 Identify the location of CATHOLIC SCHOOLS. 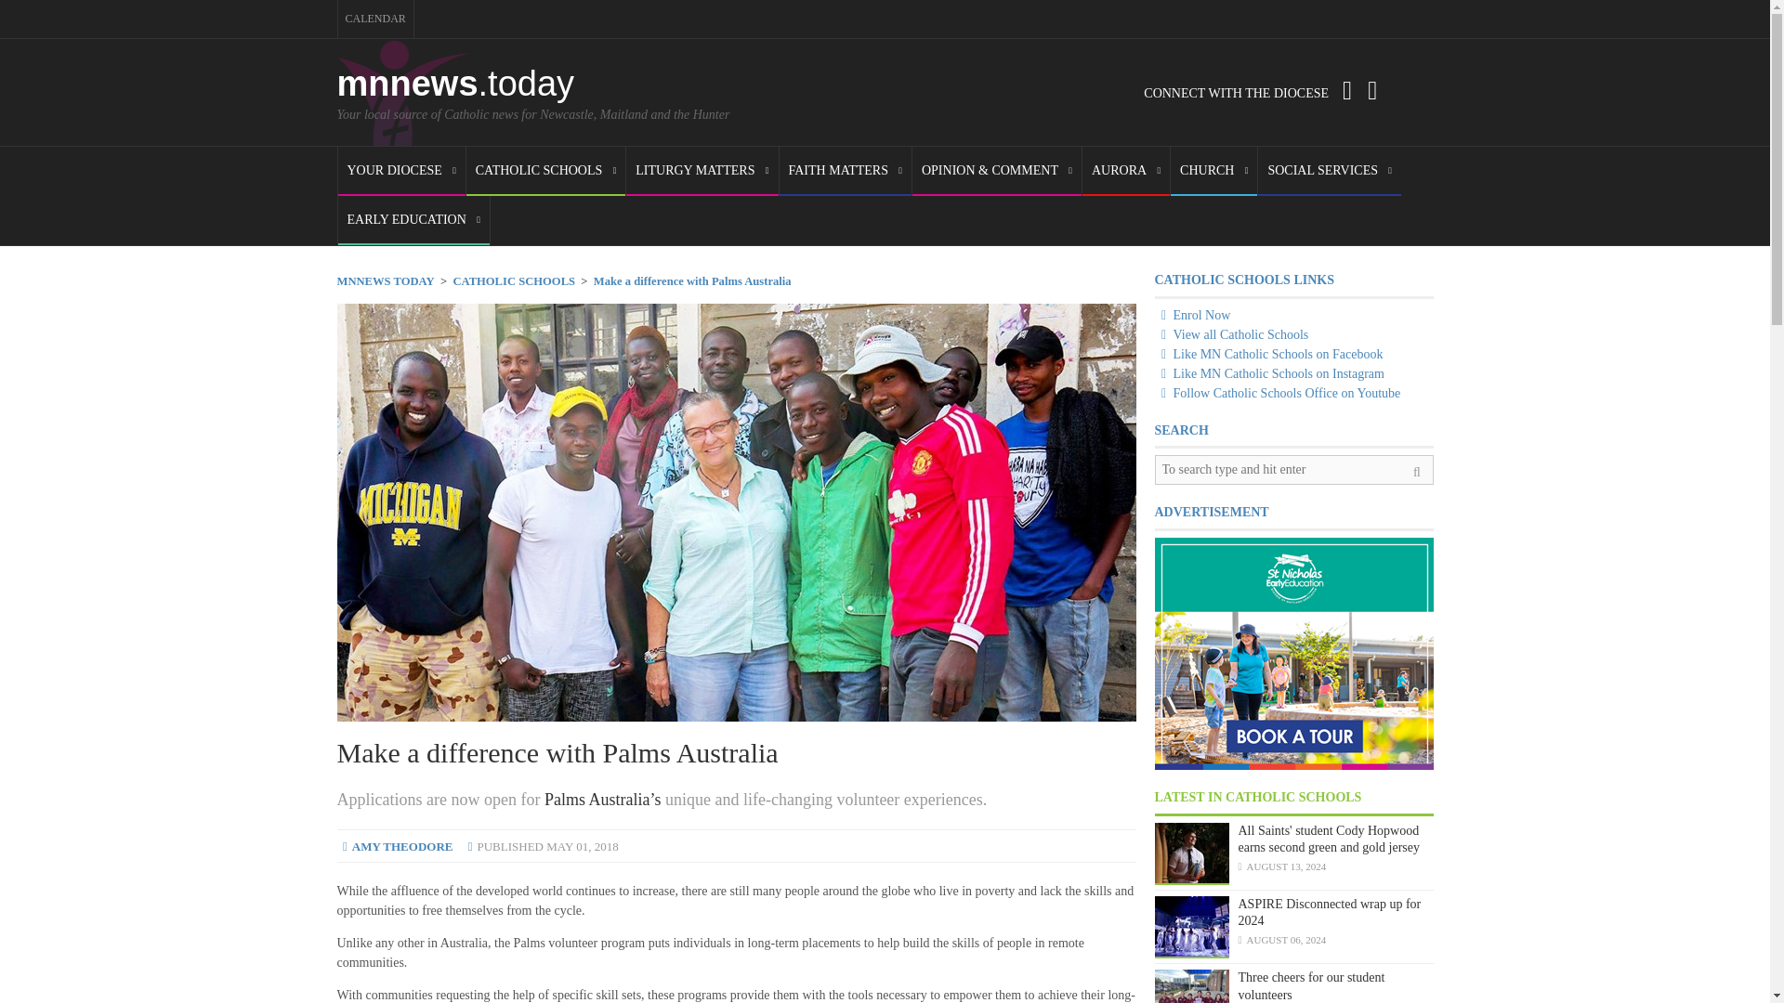
(545, 171).